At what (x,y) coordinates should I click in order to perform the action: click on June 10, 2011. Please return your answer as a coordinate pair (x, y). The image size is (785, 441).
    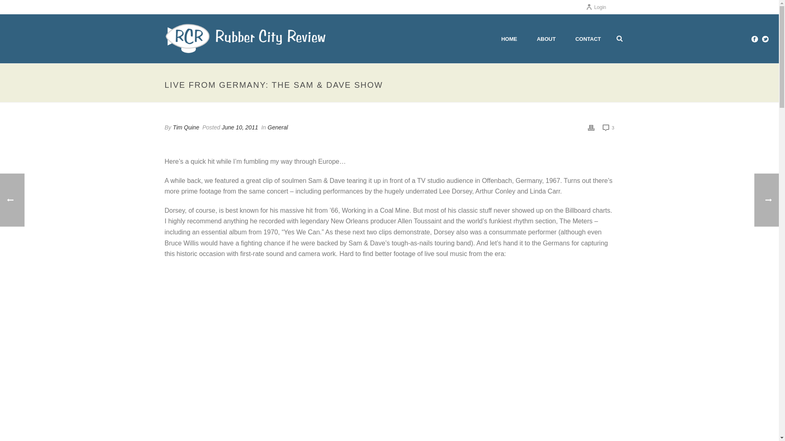
    Looking at the image, I should click on (240, 127).